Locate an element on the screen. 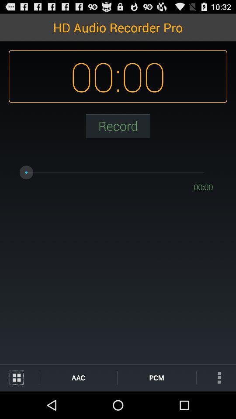 This screenshot has width=236, height=419. open pcm is located at coordinates (156, 377).